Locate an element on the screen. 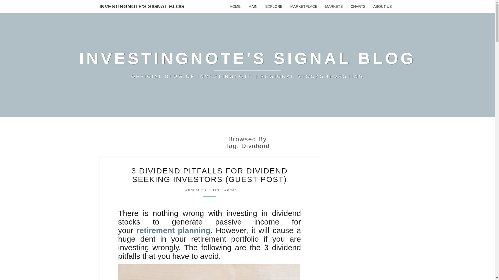 Image resolution: width=499 pixels, height=280 pixels. ABOUT US is located at coordinates (382, 6).